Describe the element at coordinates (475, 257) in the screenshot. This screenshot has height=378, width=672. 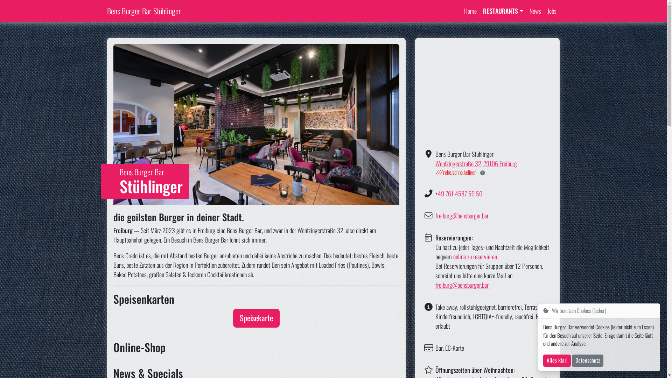
I see `online zu reservieren` at that location.